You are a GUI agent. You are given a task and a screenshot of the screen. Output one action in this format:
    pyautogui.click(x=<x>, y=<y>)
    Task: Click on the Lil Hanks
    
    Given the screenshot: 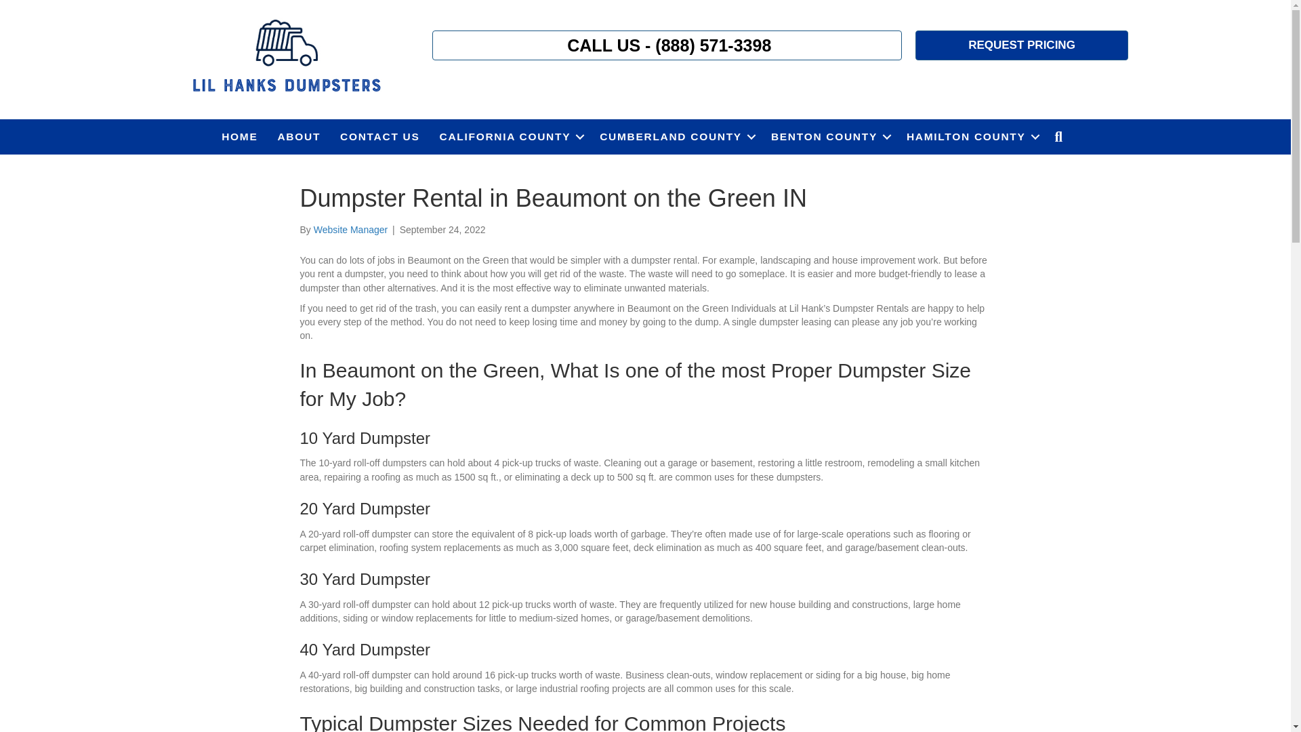 What is the action you would take?
    pyautogui.click(x=285, y=57)
    